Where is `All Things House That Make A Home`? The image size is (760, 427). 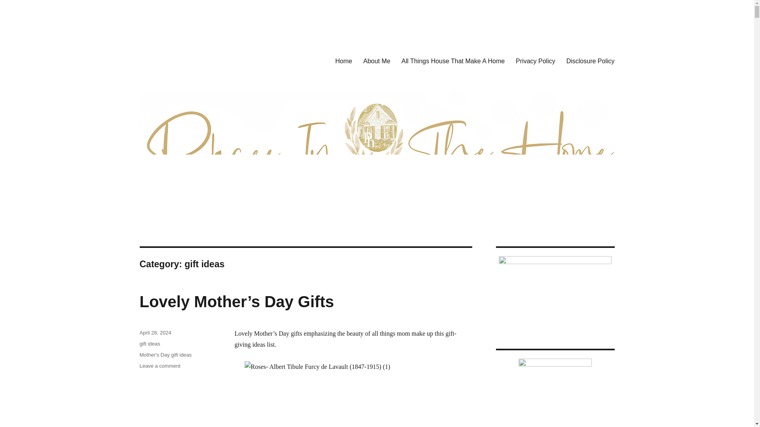 All Things House That Make A Home is located at coordinates (453, 60).